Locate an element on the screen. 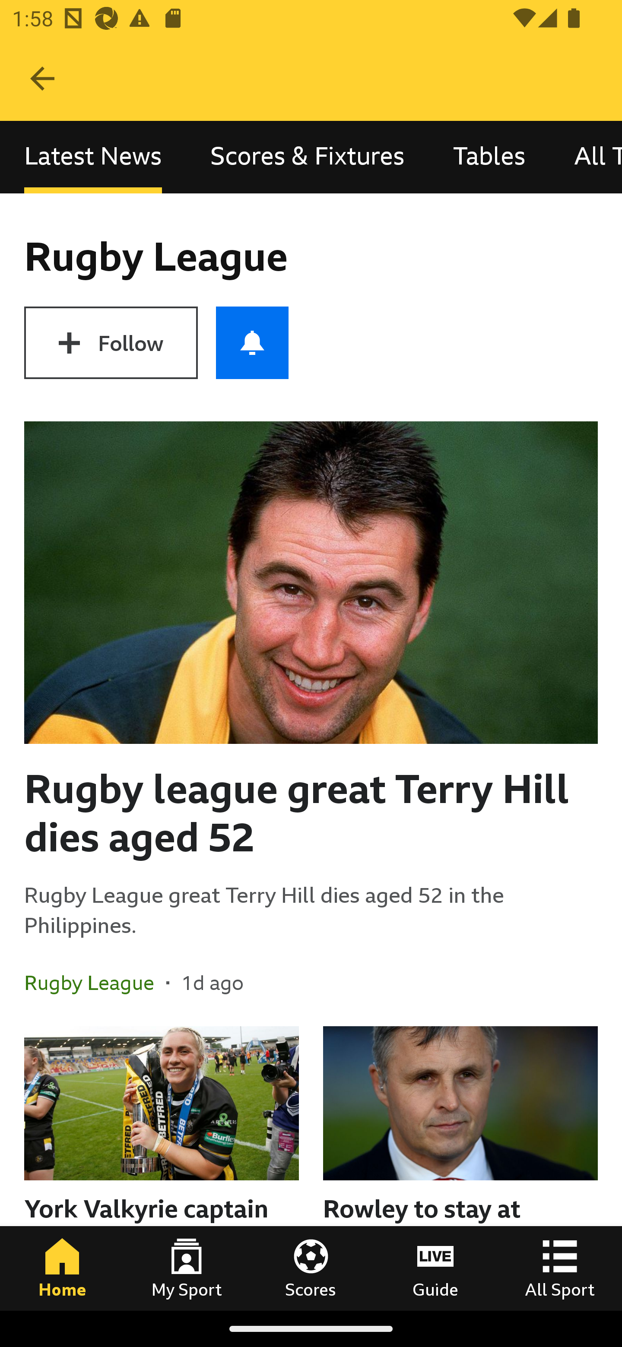  Latest News, selected Latest News is located at coordinates (93, 157).